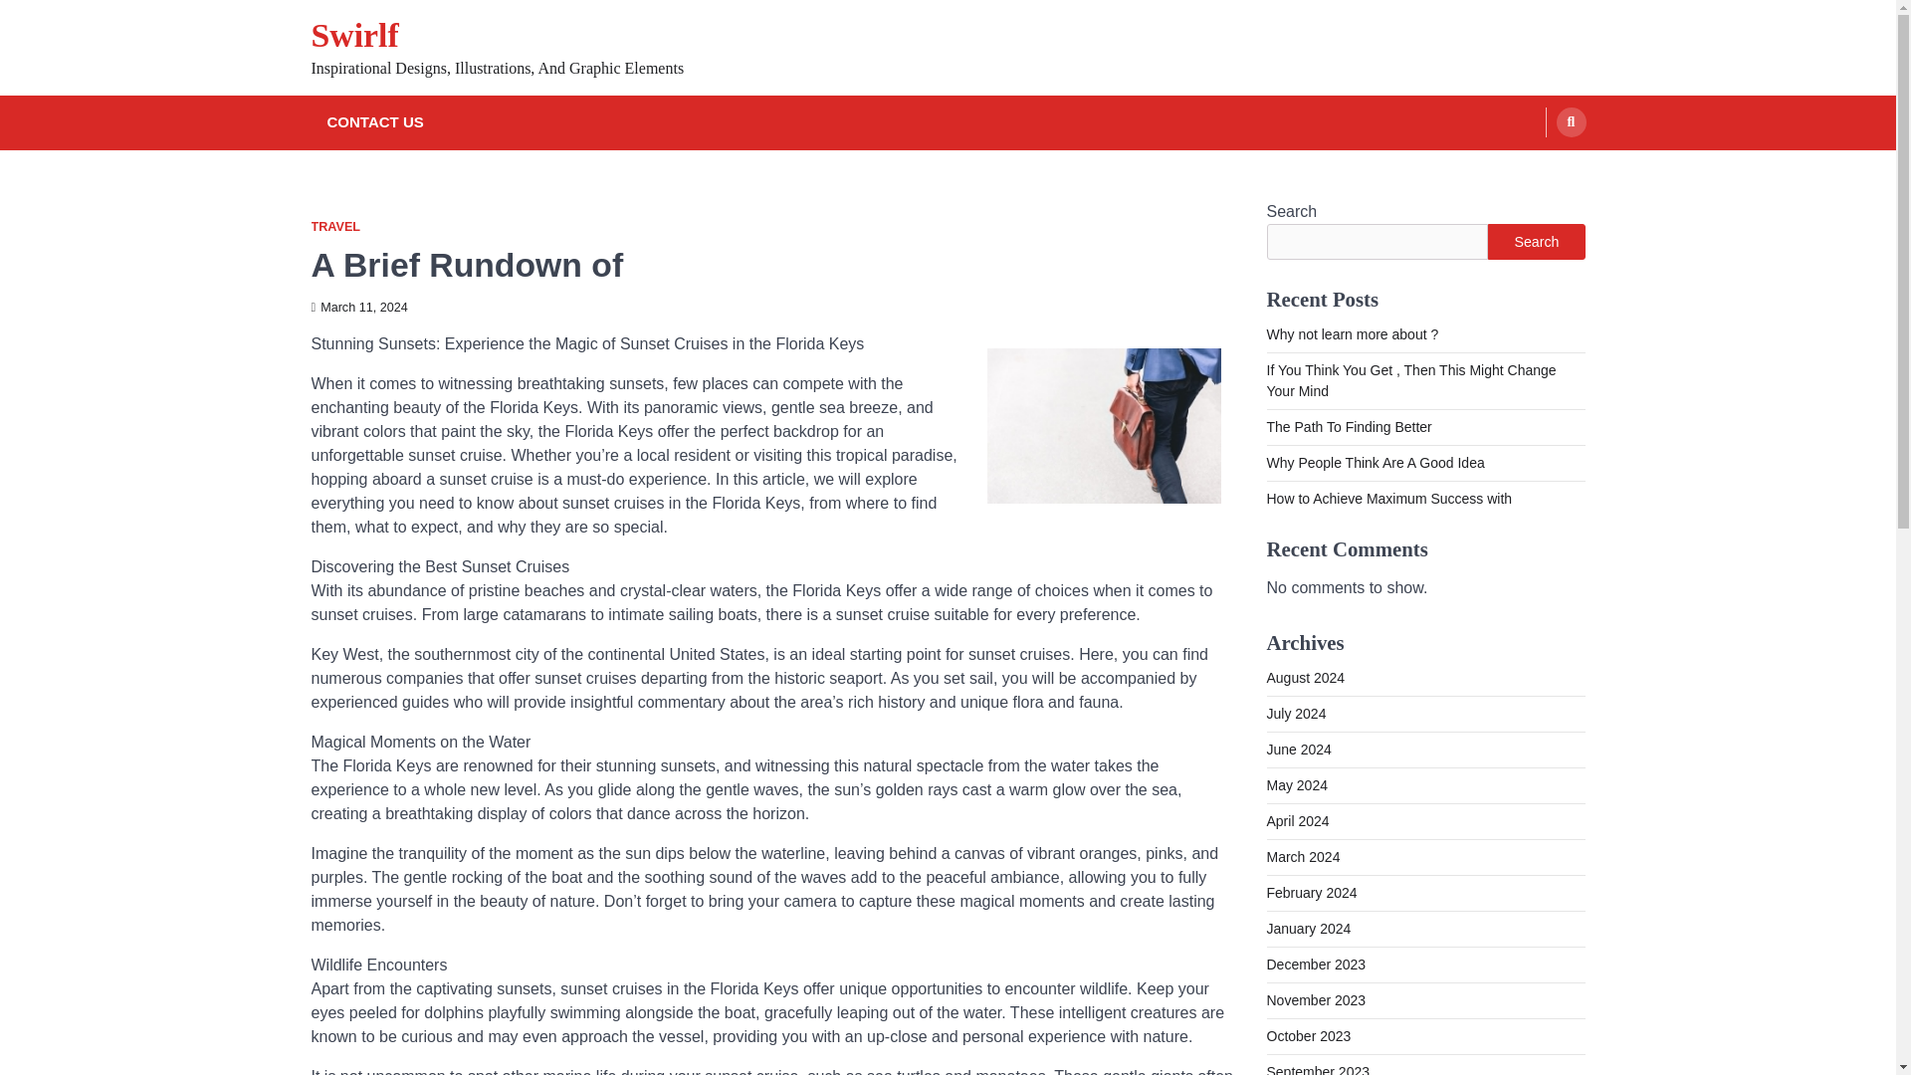  Describe the element at coordinates (1375, 462) in the screenshot. I see `Why People Think Are A Good Idea` at that location.